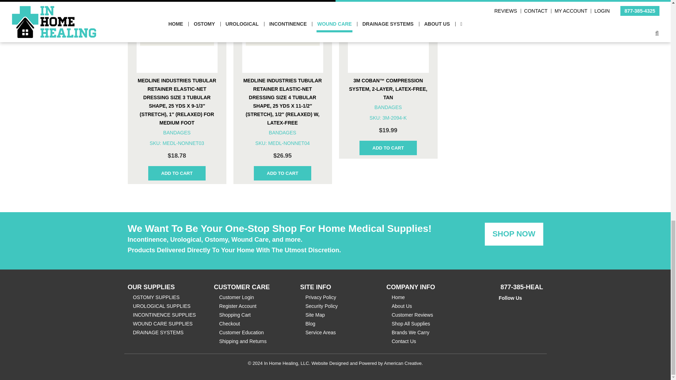 The width and height of the screenshot is (676, 380). What do you see at coordinates (502, 306) in the screenshot?
I see `Facebook` at bounding box center [502, 306].